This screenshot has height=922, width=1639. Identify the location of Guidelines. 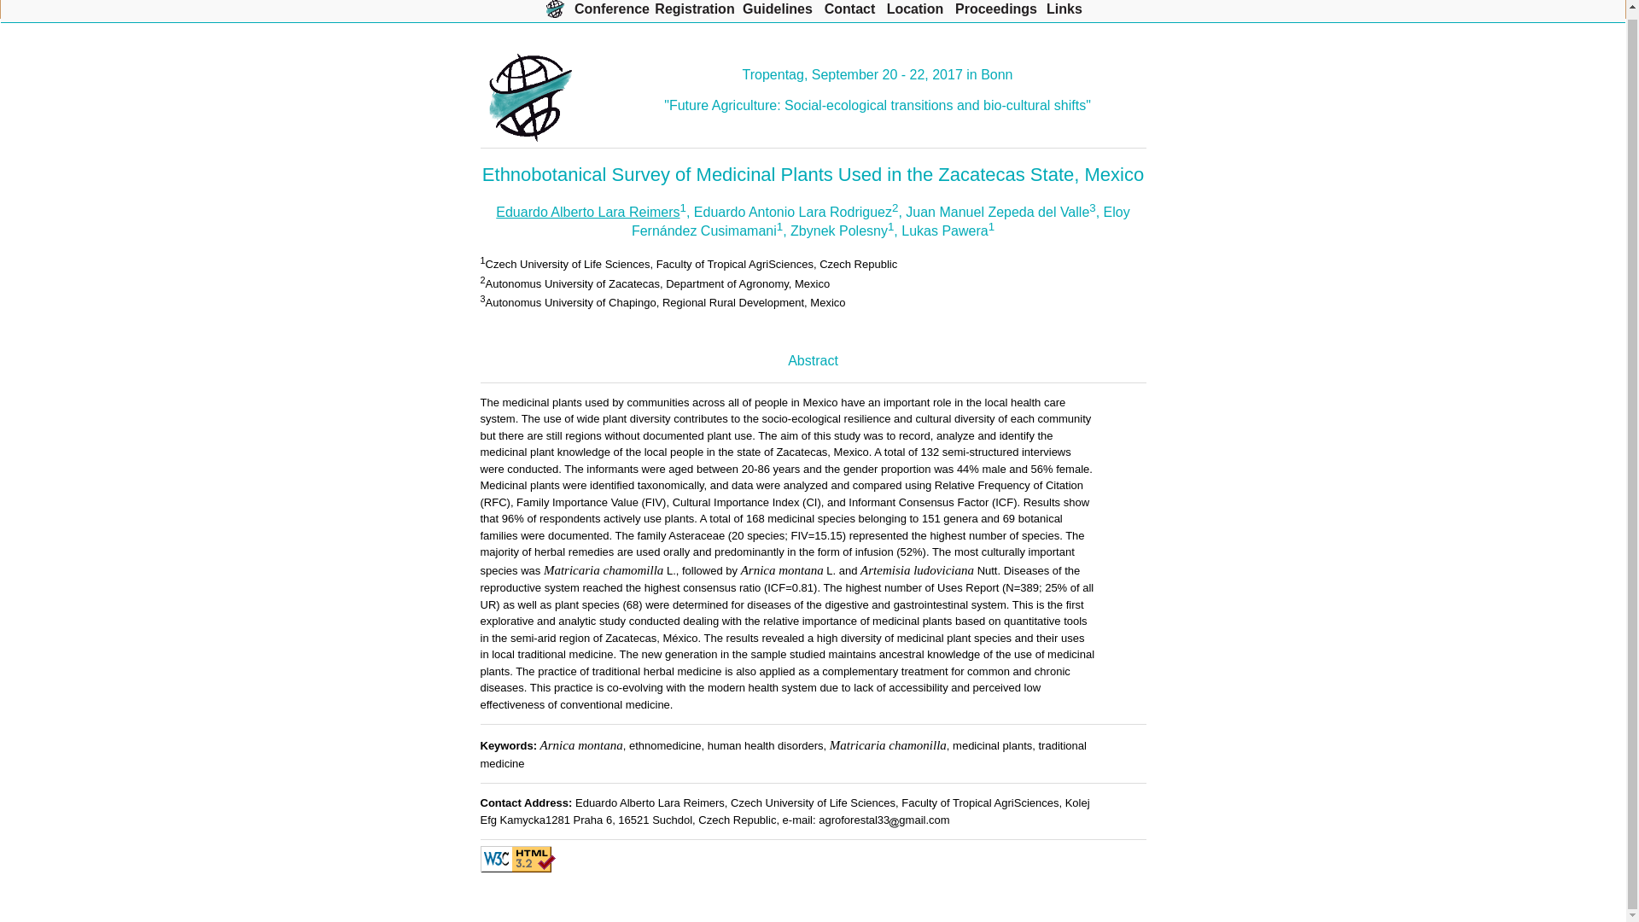
(777, 9).